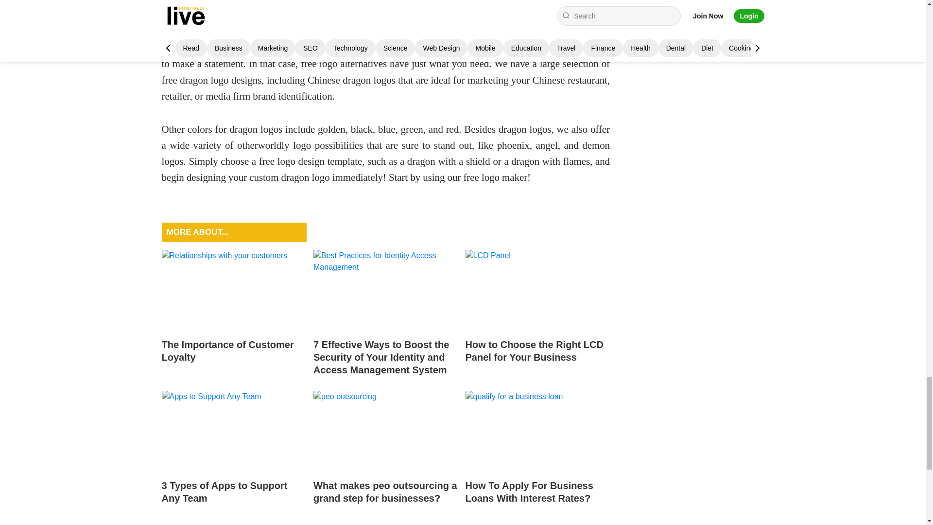 The width and height of the screenshot is (933, 525). I want to click on Relationships with your customers, so click(233, 291).